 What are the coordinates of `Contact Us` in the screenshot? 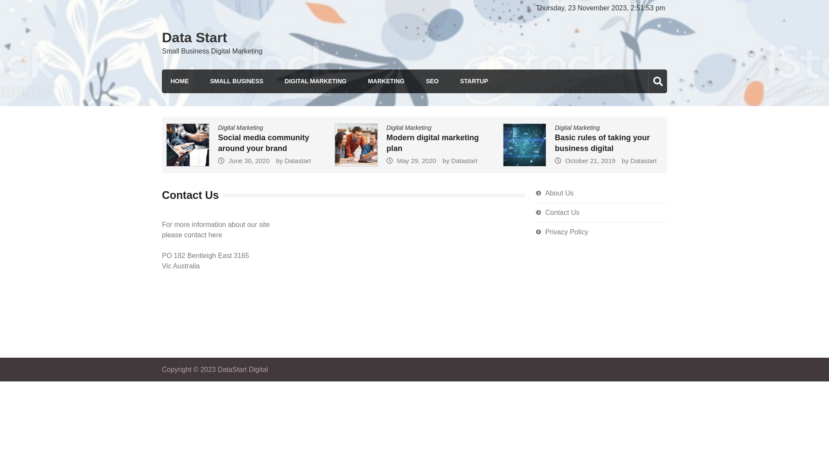 It's located at (562, 212).